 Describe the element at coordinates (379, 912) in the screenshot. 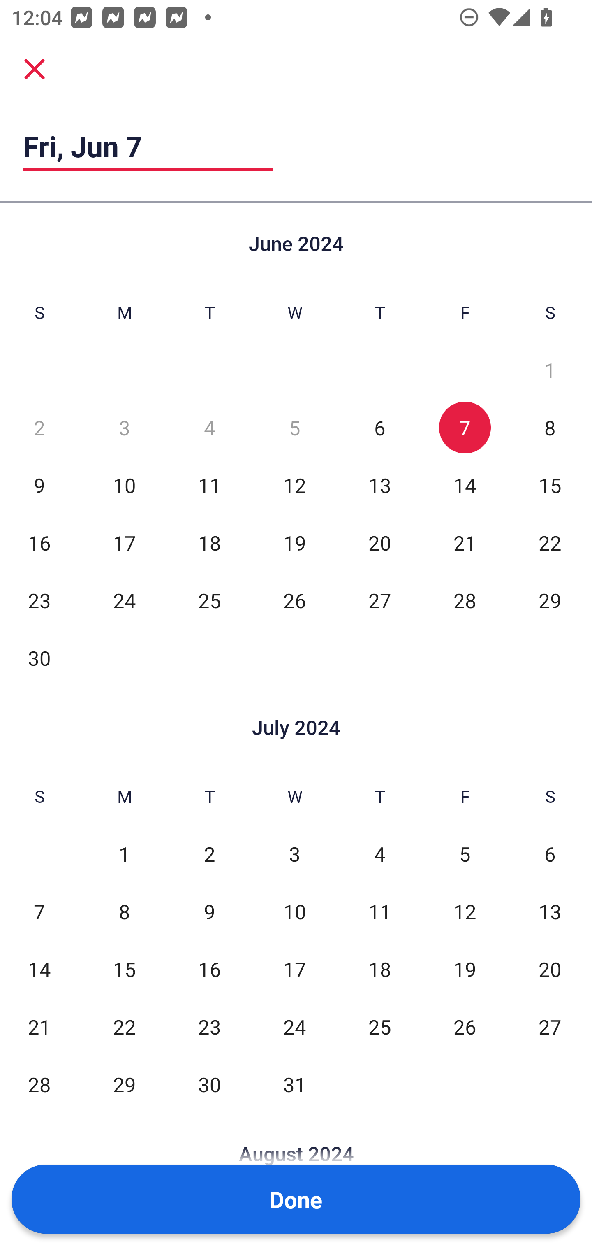

I see `11 Thu, Jul 11, Not Selected` at that location.